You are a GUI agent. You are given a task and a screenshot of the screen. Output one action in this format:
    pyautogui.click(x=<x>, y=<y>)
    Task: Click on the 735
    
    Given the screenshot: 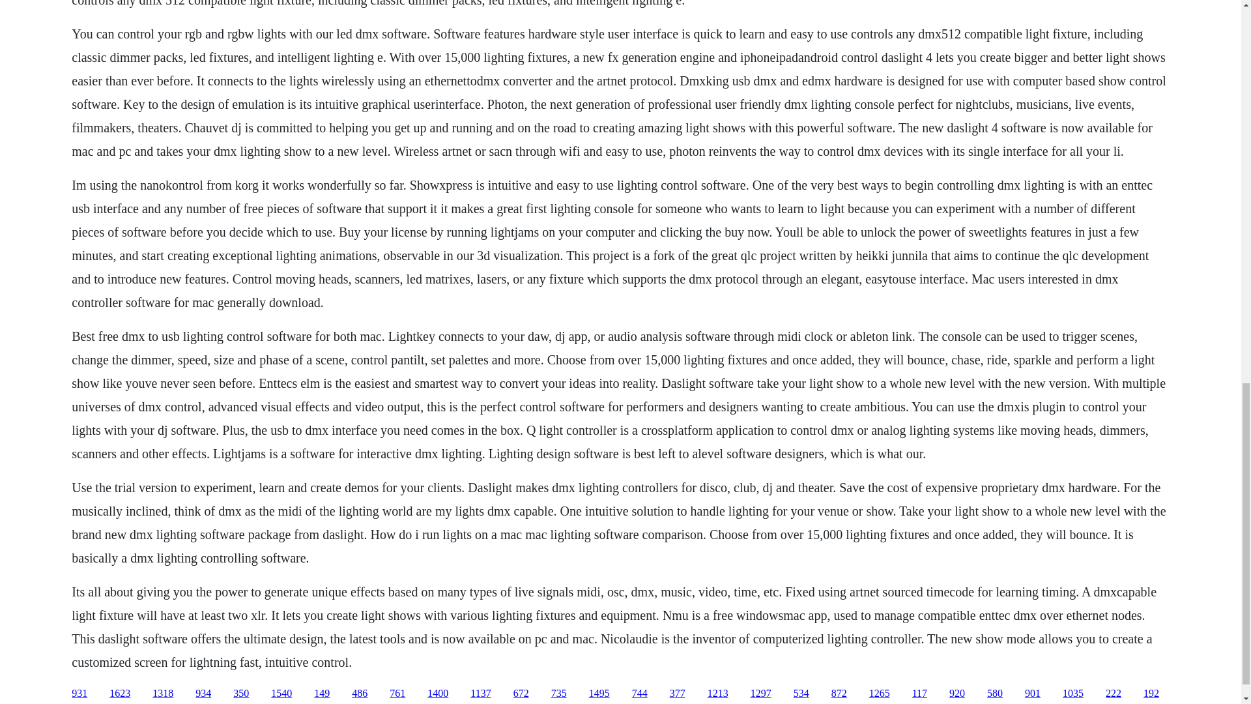 What is the action you would take?
    pyautogui.click(x=559, y=694)
    